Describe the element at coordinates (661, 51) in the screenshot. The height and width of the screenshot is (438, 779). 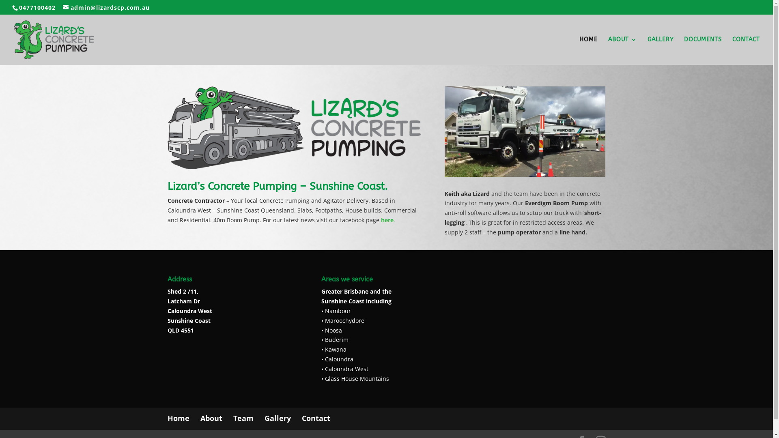
I see `GALLERY` at that location.